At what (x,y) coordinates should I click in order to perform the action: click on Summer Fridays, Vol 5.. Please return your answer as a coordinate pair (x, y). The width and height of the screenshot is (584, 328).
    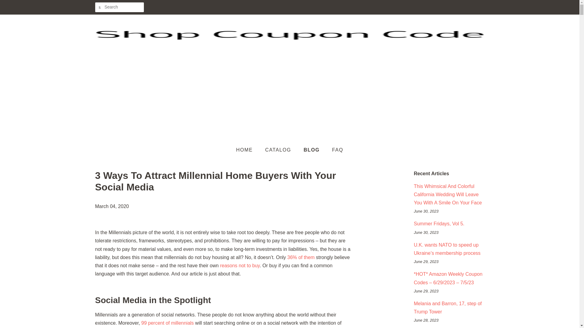
    Looking at the image, I should click on (439, 224).